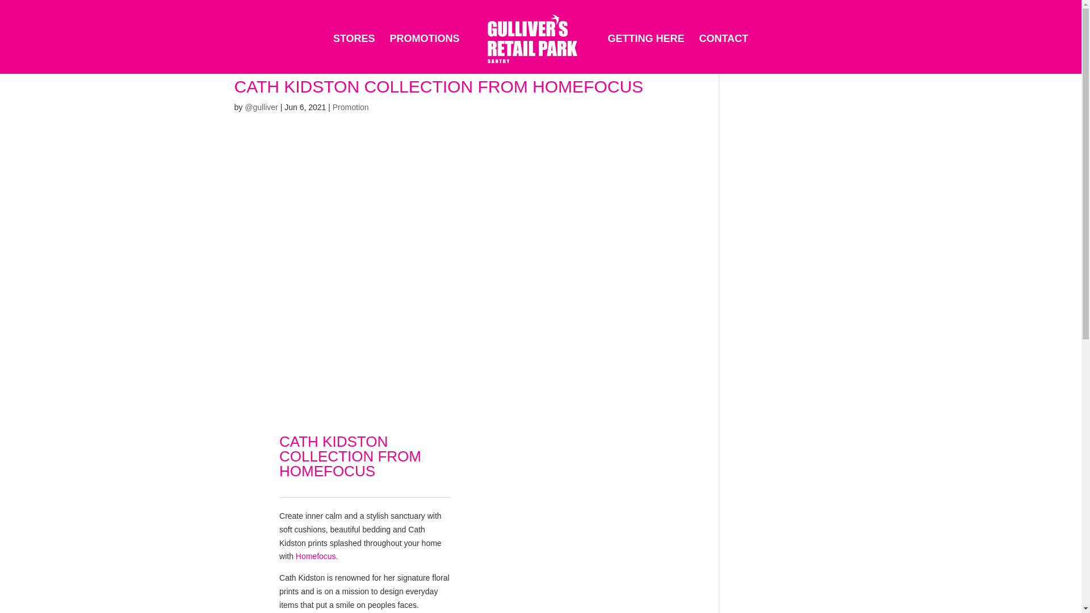  I want to click on STORES, so click(354, 53).